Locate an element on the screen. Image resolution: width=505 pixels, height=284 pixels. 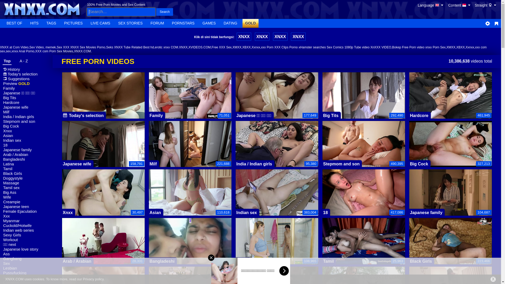
Japanese love story is located at coordinates (26, 249).